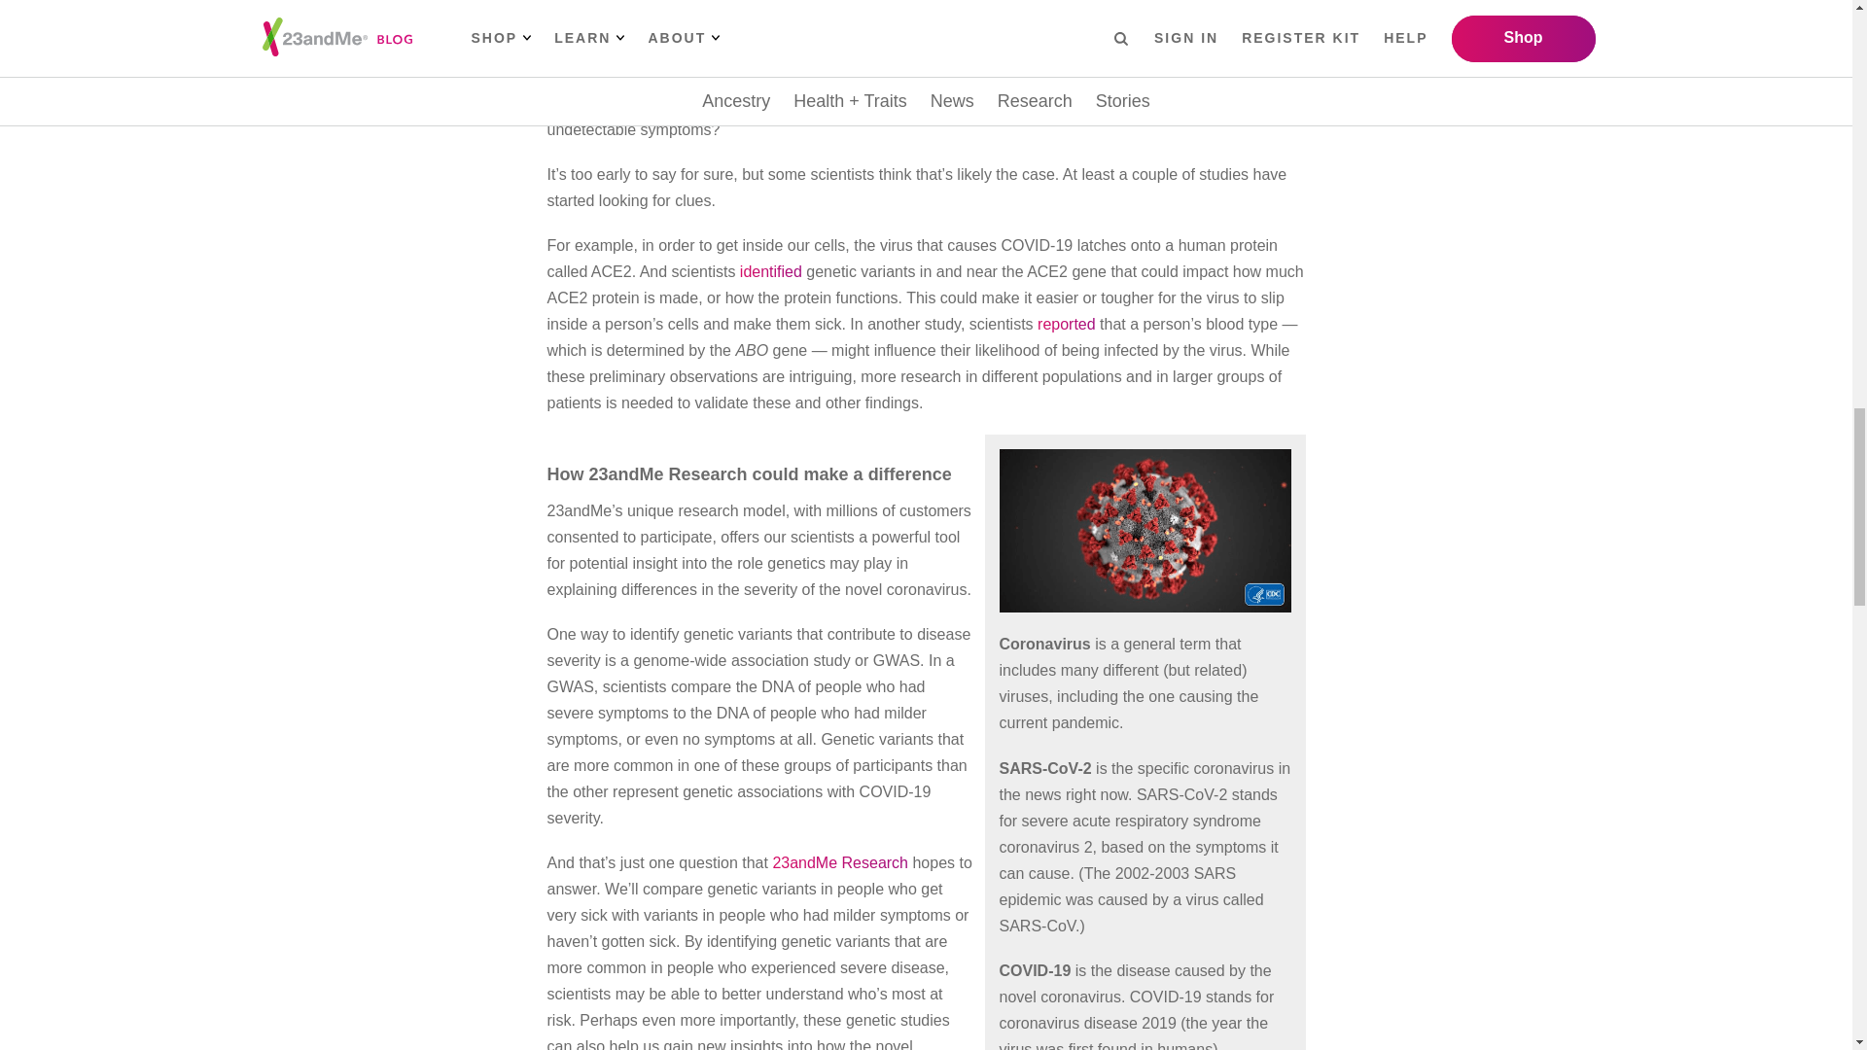 The width and height of the screenshot is (1867, 1050). I want to click on 23andMe Research, so click(840, 863).